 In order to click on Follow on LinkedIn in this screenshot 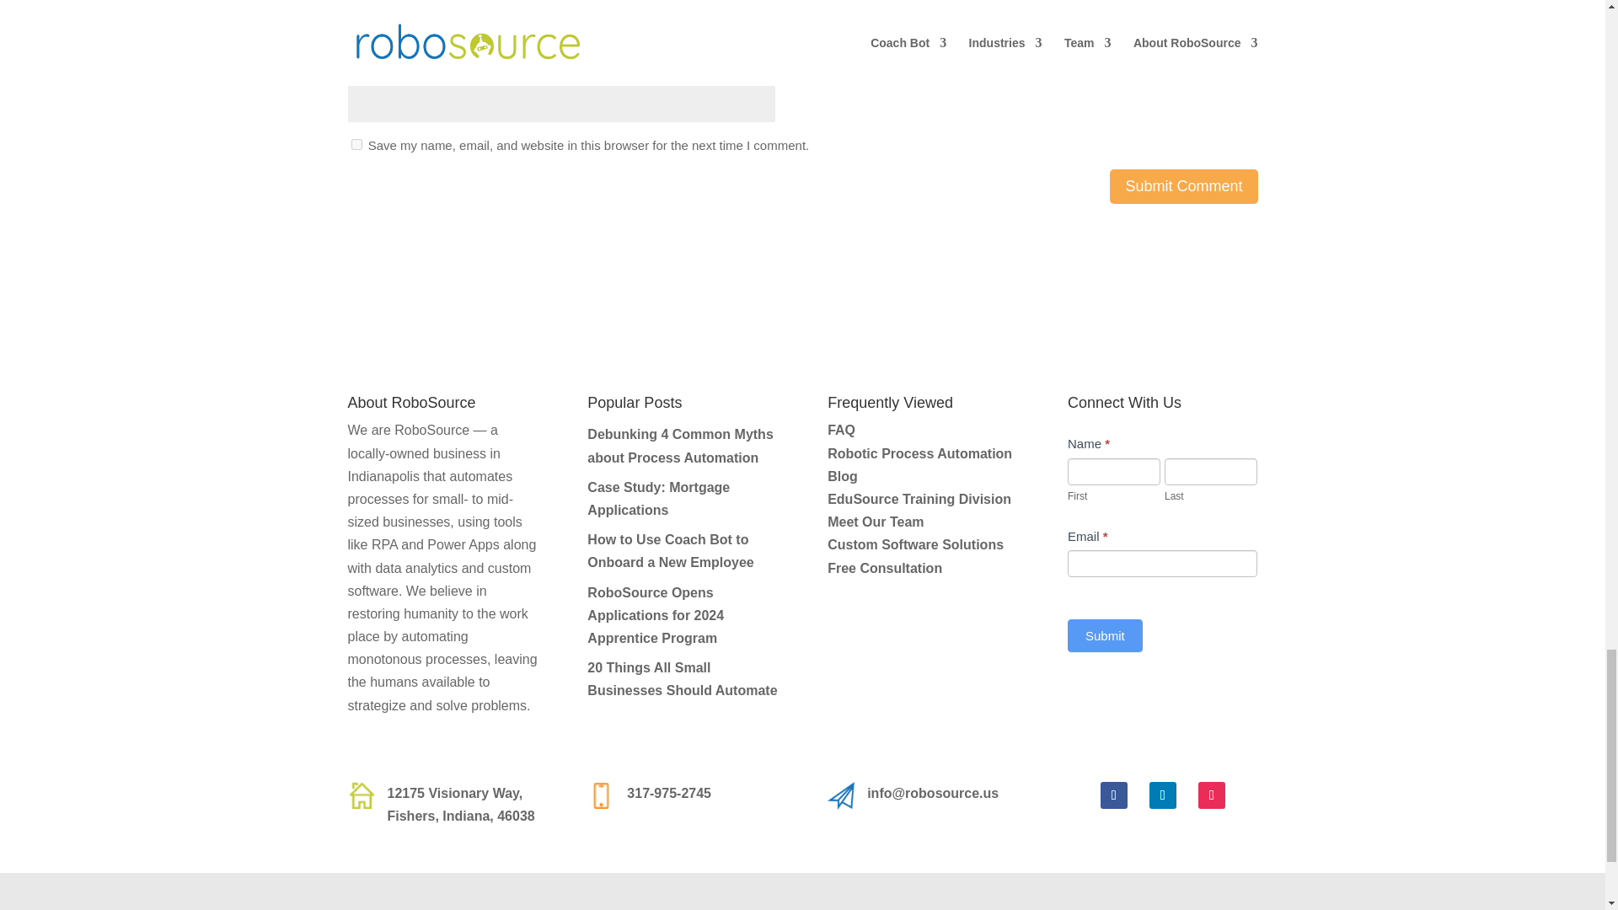, I will do `click(1162, 795)`.